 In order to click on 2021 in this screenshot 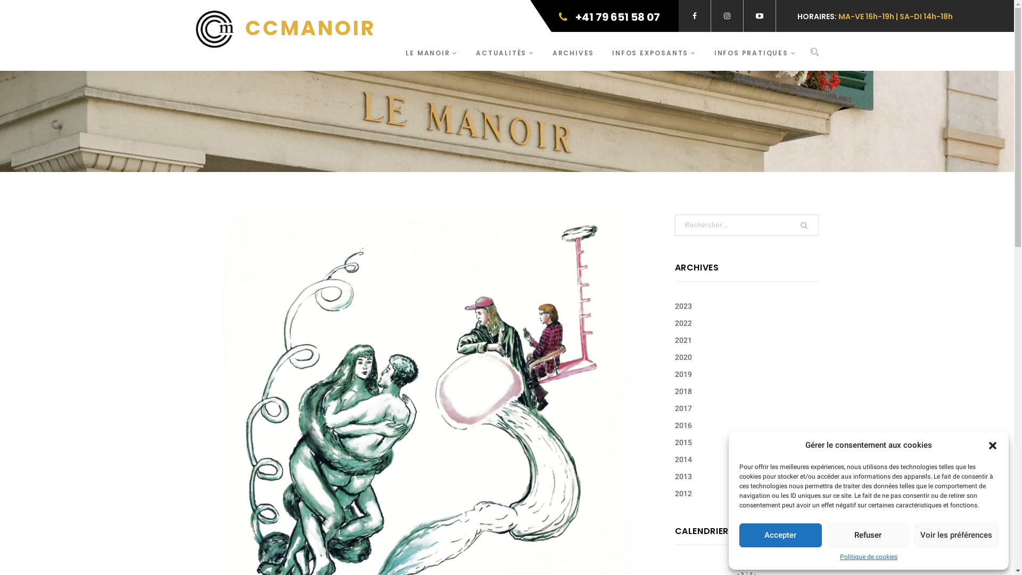, I will do `click(683, 340)`.